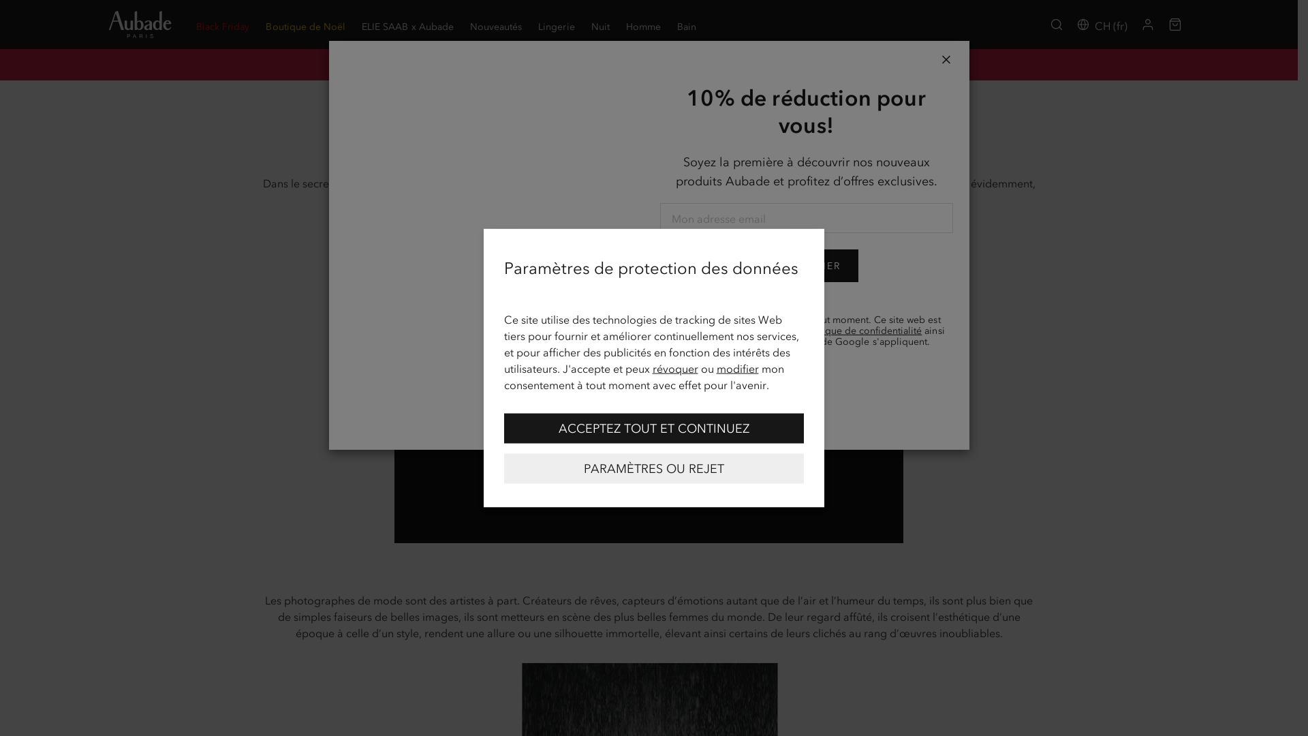  I want to click on conditions d'utilisation, so click(768, 342).